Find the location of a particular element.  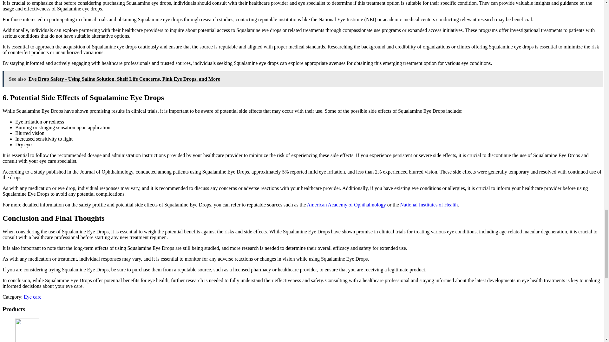

Eye care is located at coordinates (32, 297).